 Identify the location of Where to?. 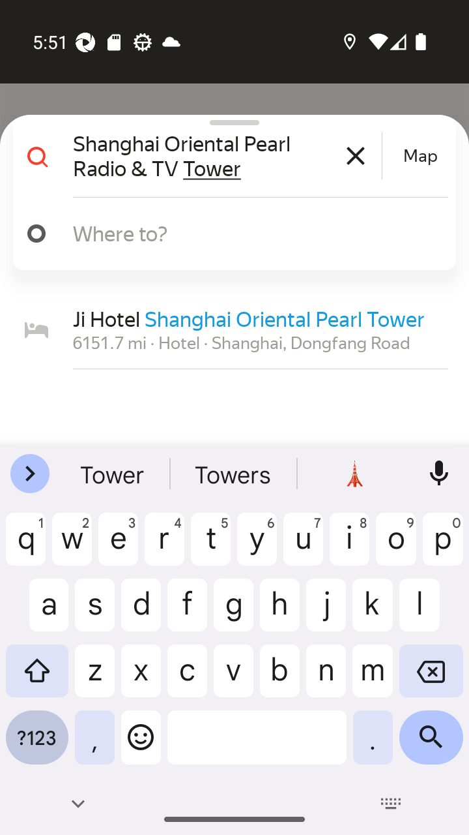
(229, 234).